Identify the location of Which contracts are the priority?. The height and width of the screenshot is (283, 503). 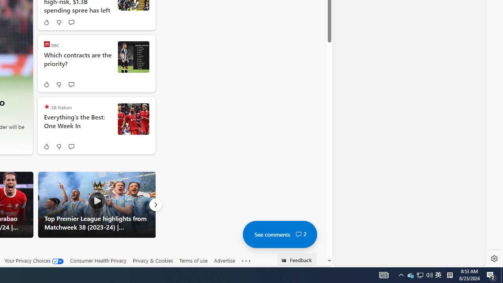
(78, 64).